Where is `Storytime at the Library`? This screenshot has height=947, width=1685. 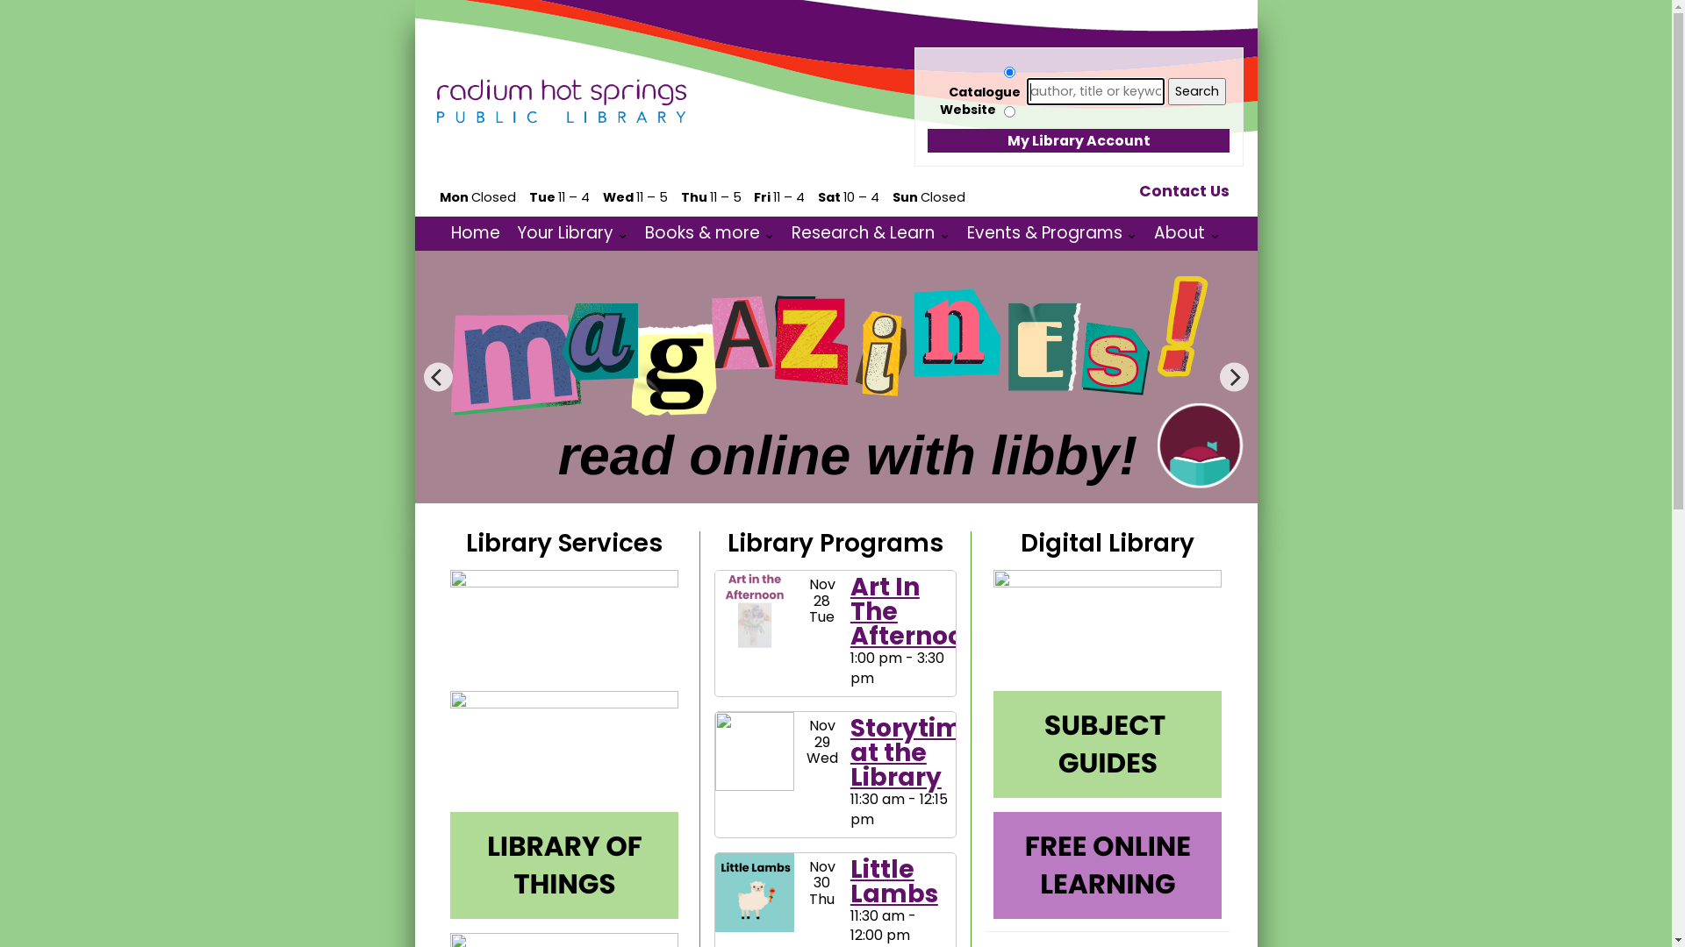 Storytime at the Library is located at coordinates (914, 752).